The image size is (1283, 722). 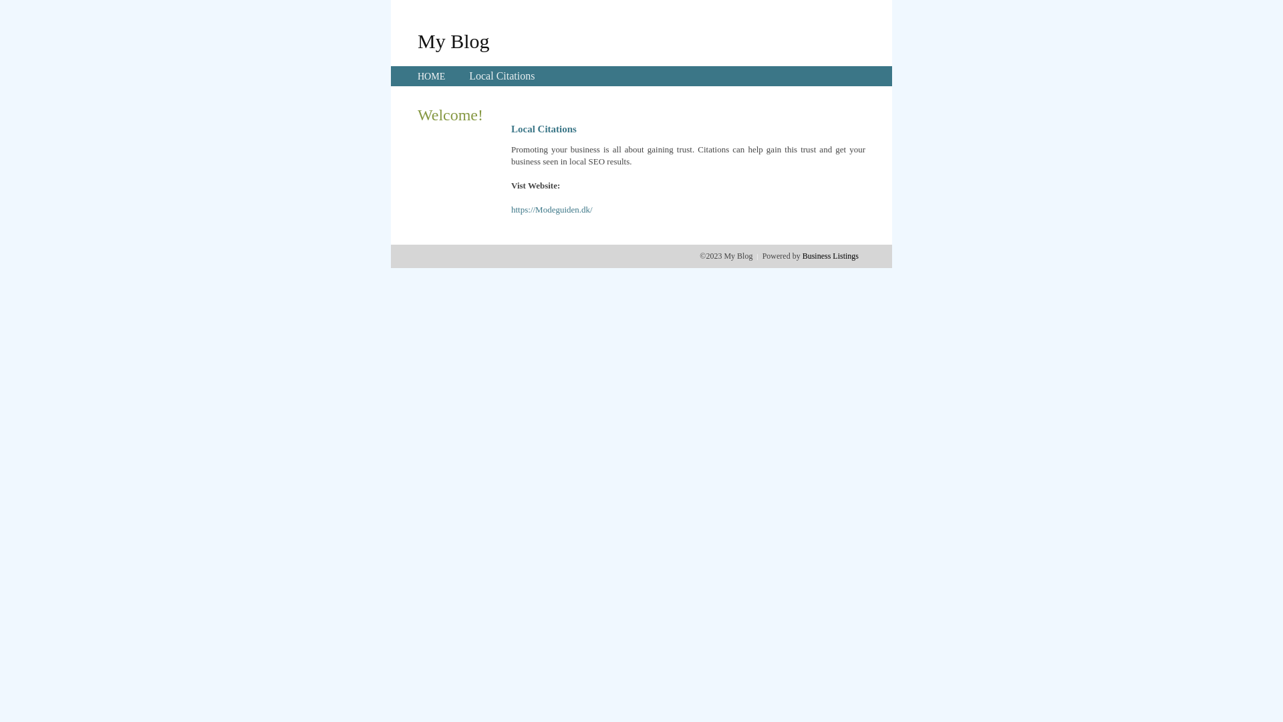 What do you see at coordinates (454, 41) in the screenshot?
I see `My Blog` at bounding box center [454, 41].